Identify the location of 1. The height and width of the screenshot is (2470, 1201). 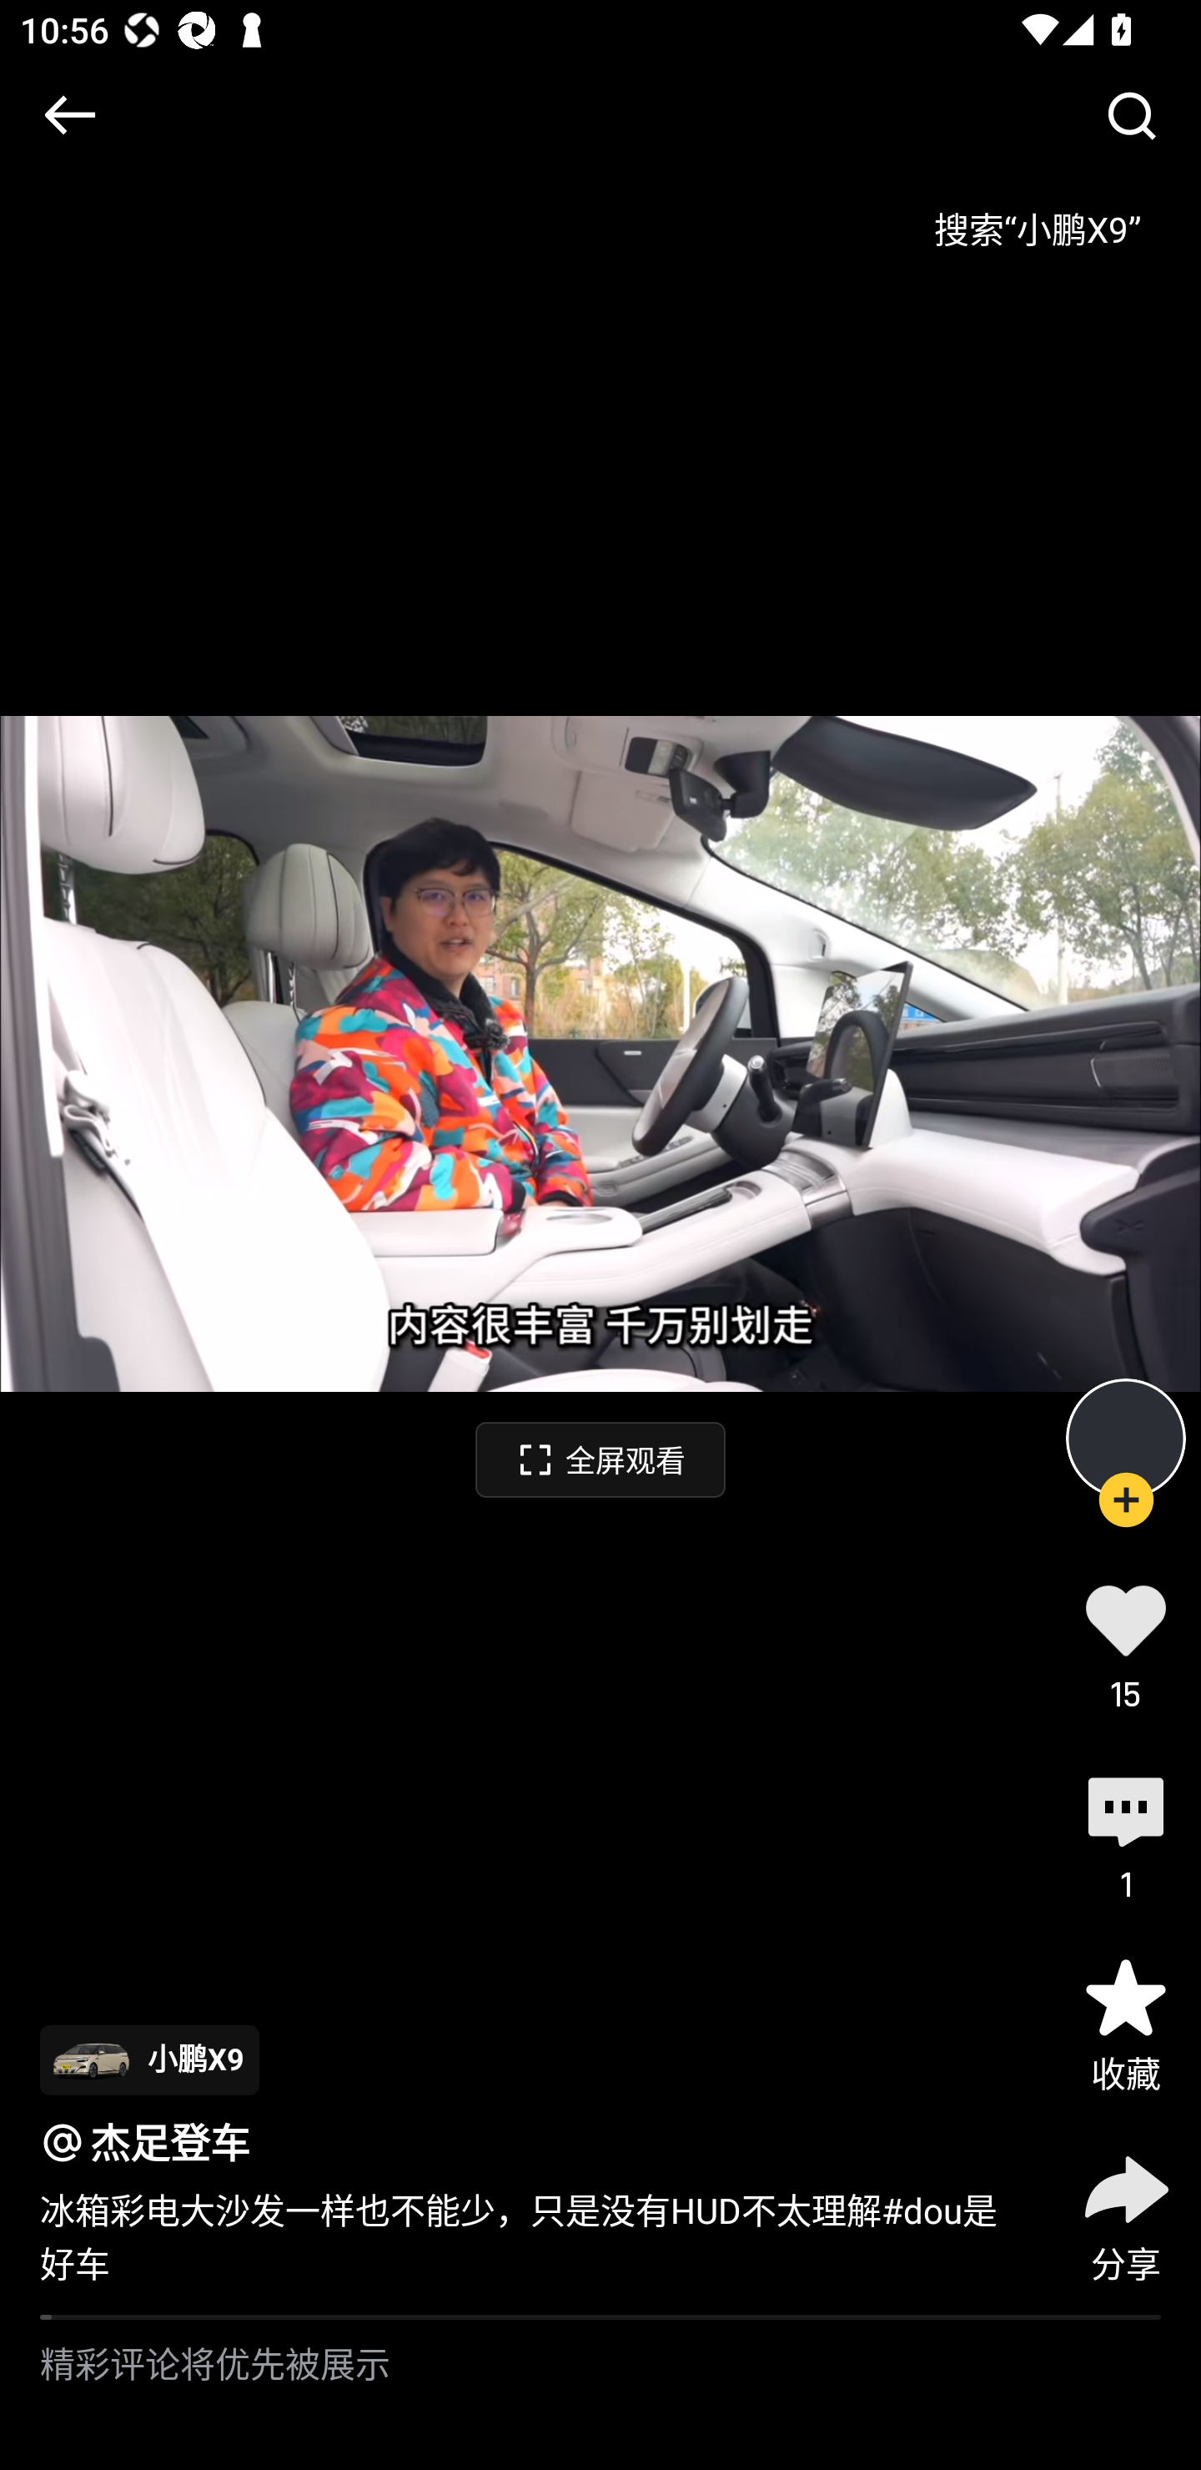
(1126, 1834).